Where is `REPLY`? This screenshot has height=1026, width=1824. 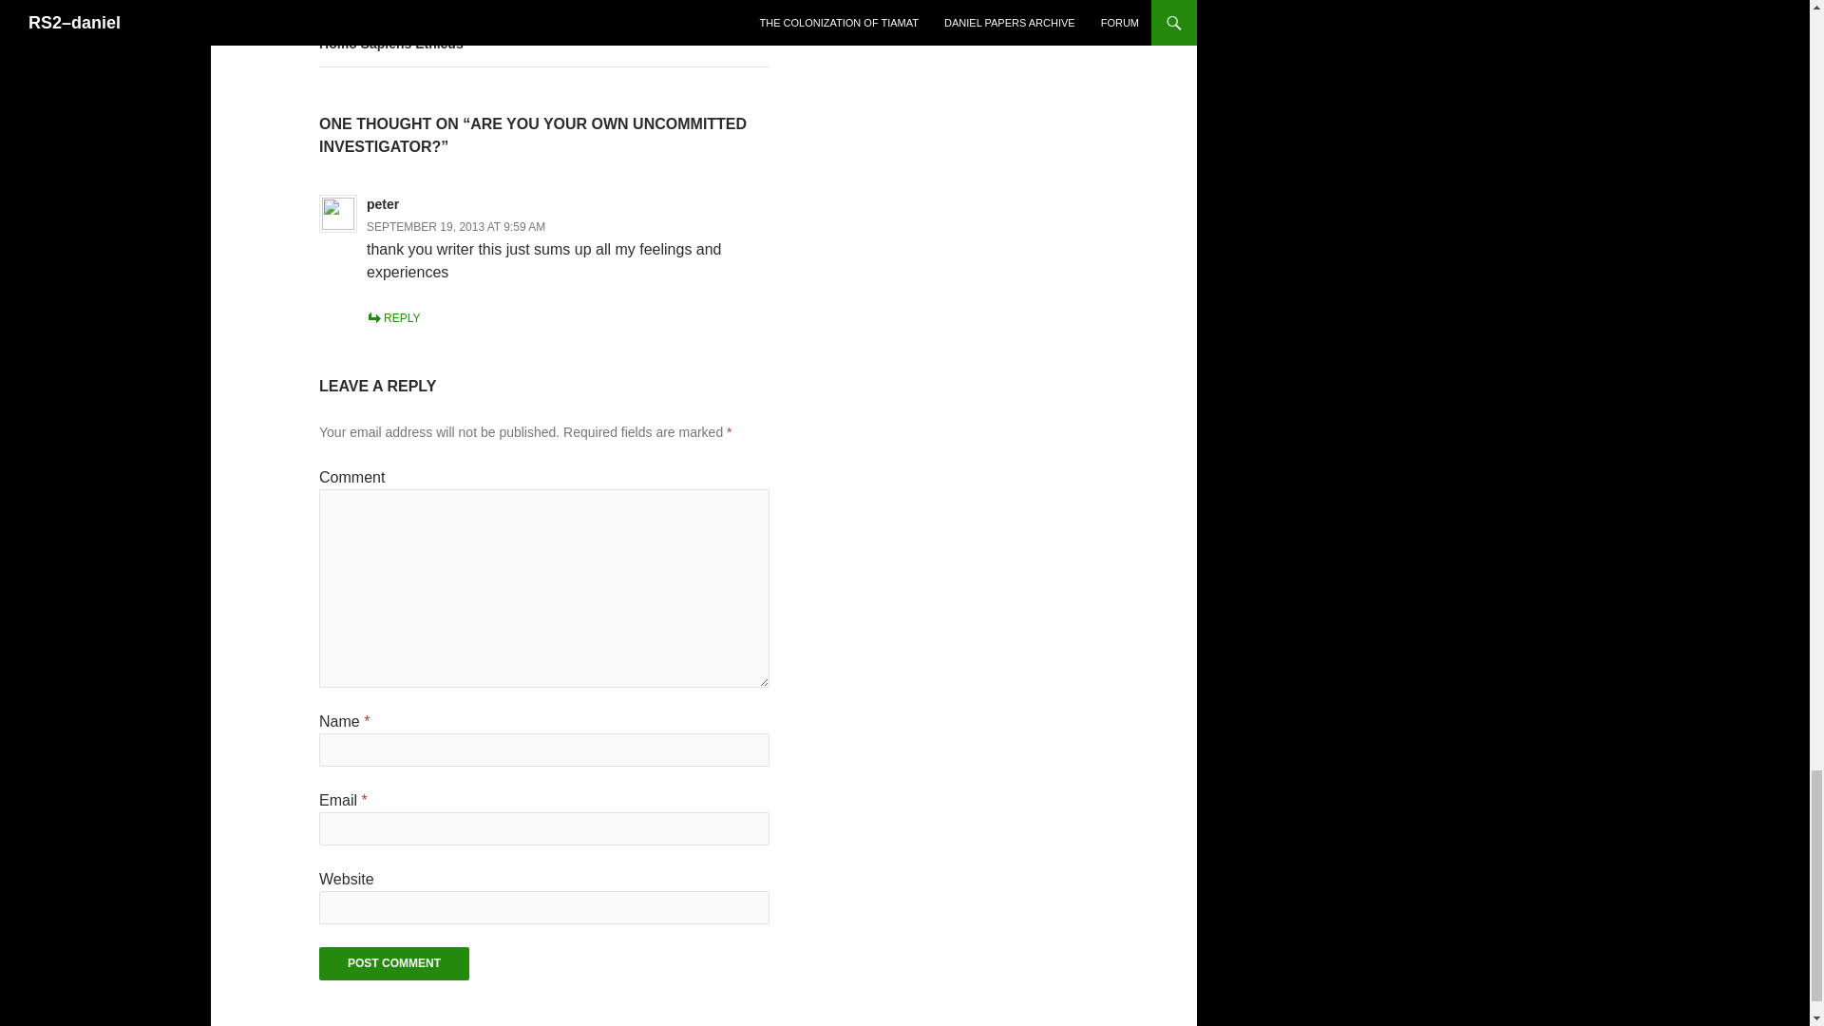
REPLY is located at coordinates (393, 963).